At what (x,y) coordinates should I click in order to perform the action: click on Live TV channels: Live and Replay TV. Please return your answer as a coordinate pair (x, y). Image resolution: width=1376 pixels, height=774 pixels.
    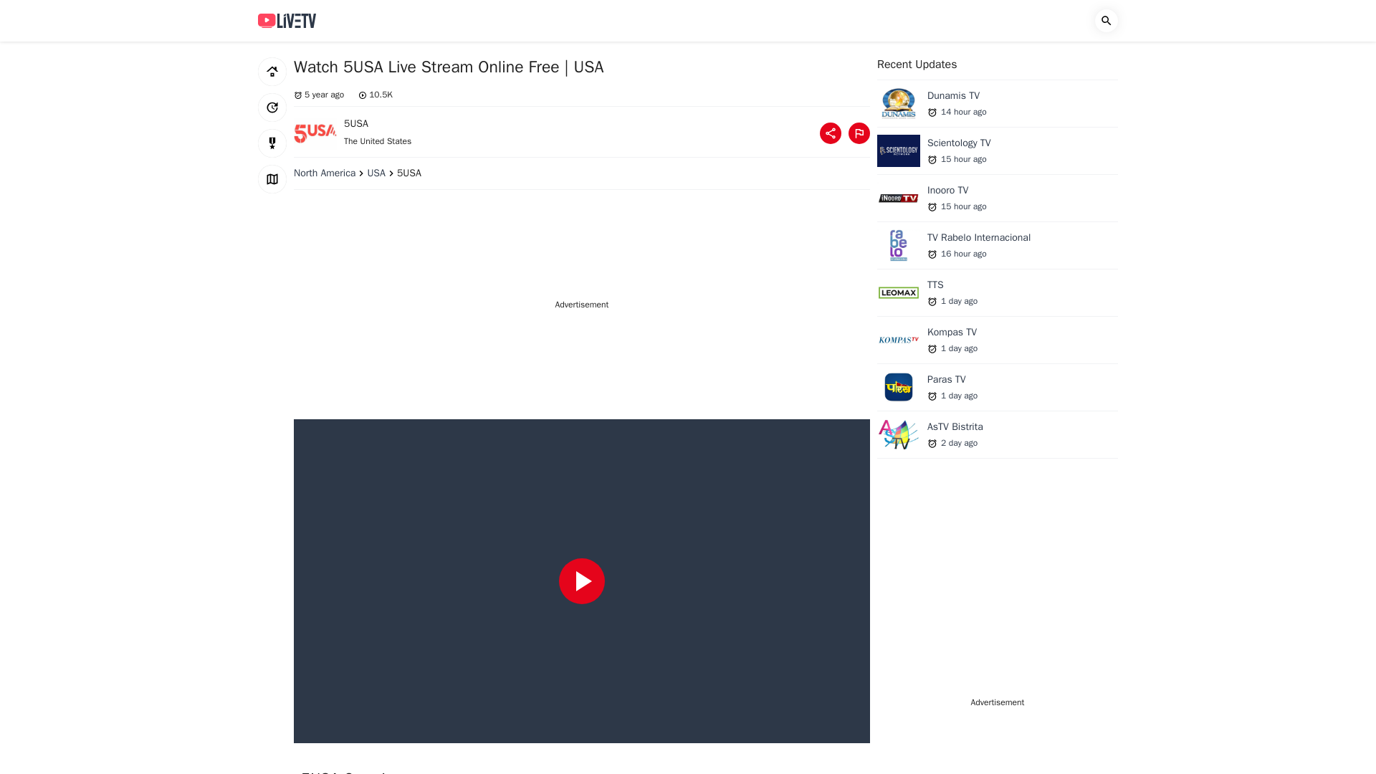
    Looking at the image, I should click on (315, 133).